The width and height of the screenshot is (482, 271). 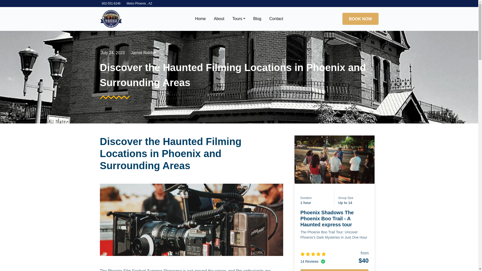 What do you see at coordinates (111, 19) in the screenshot?
I see `Gondola` at bounding box center [111, 19].